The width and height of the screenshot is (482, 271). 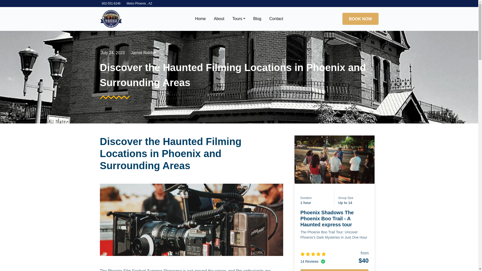 What do you see at coordinates (111, 19) in the screenshot?
I see `Gondola` at bounding box center [111, 19].